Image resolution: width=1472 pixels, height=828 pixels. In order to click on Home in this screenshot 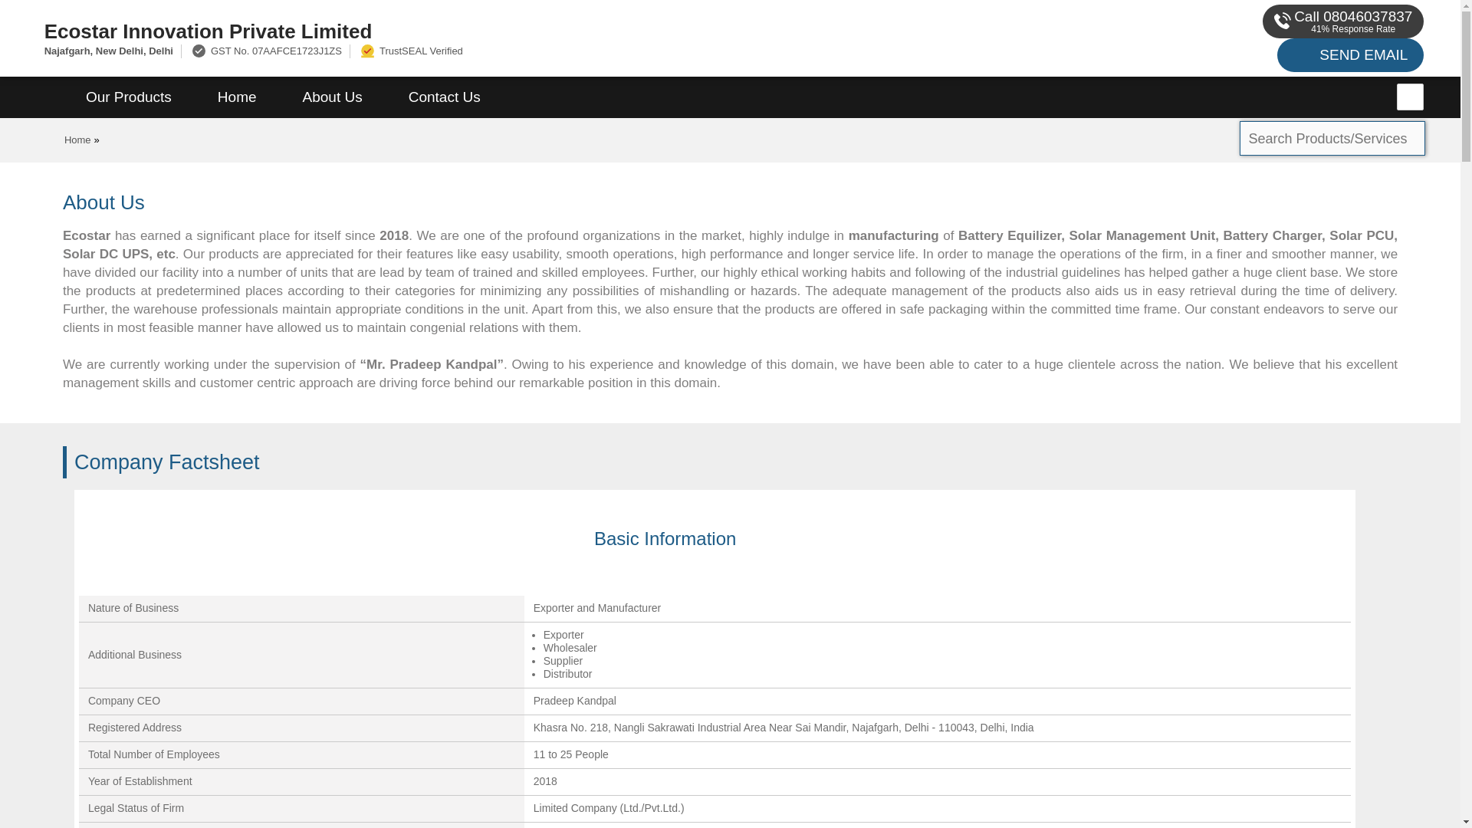, I will do `click(236, 97)`.